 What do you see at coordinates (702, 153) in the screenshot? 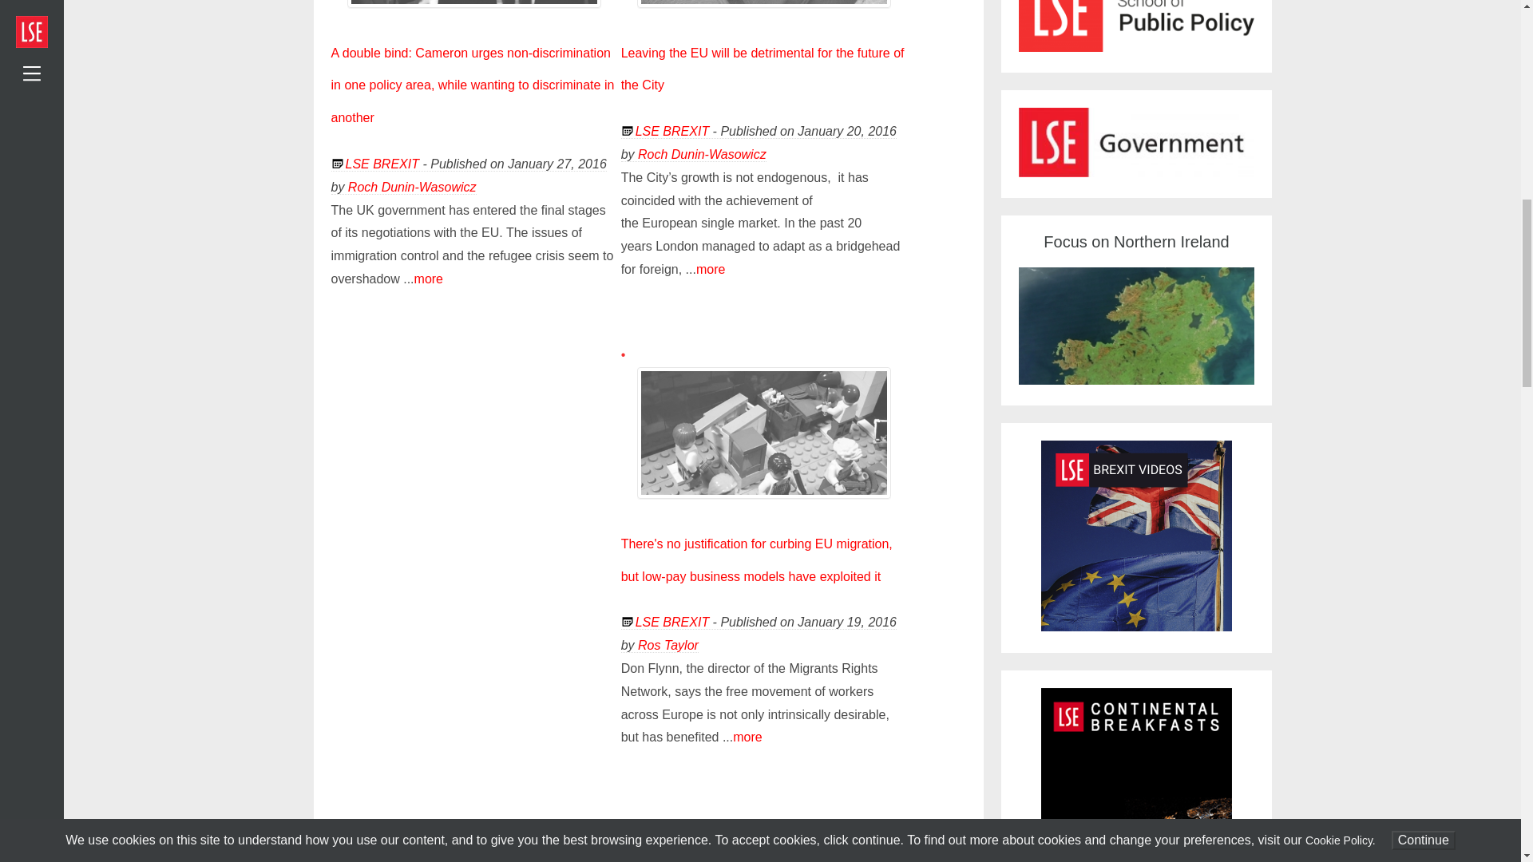
I see `Roch Dunin-Wasowicz` at bounding box center [702, 153].